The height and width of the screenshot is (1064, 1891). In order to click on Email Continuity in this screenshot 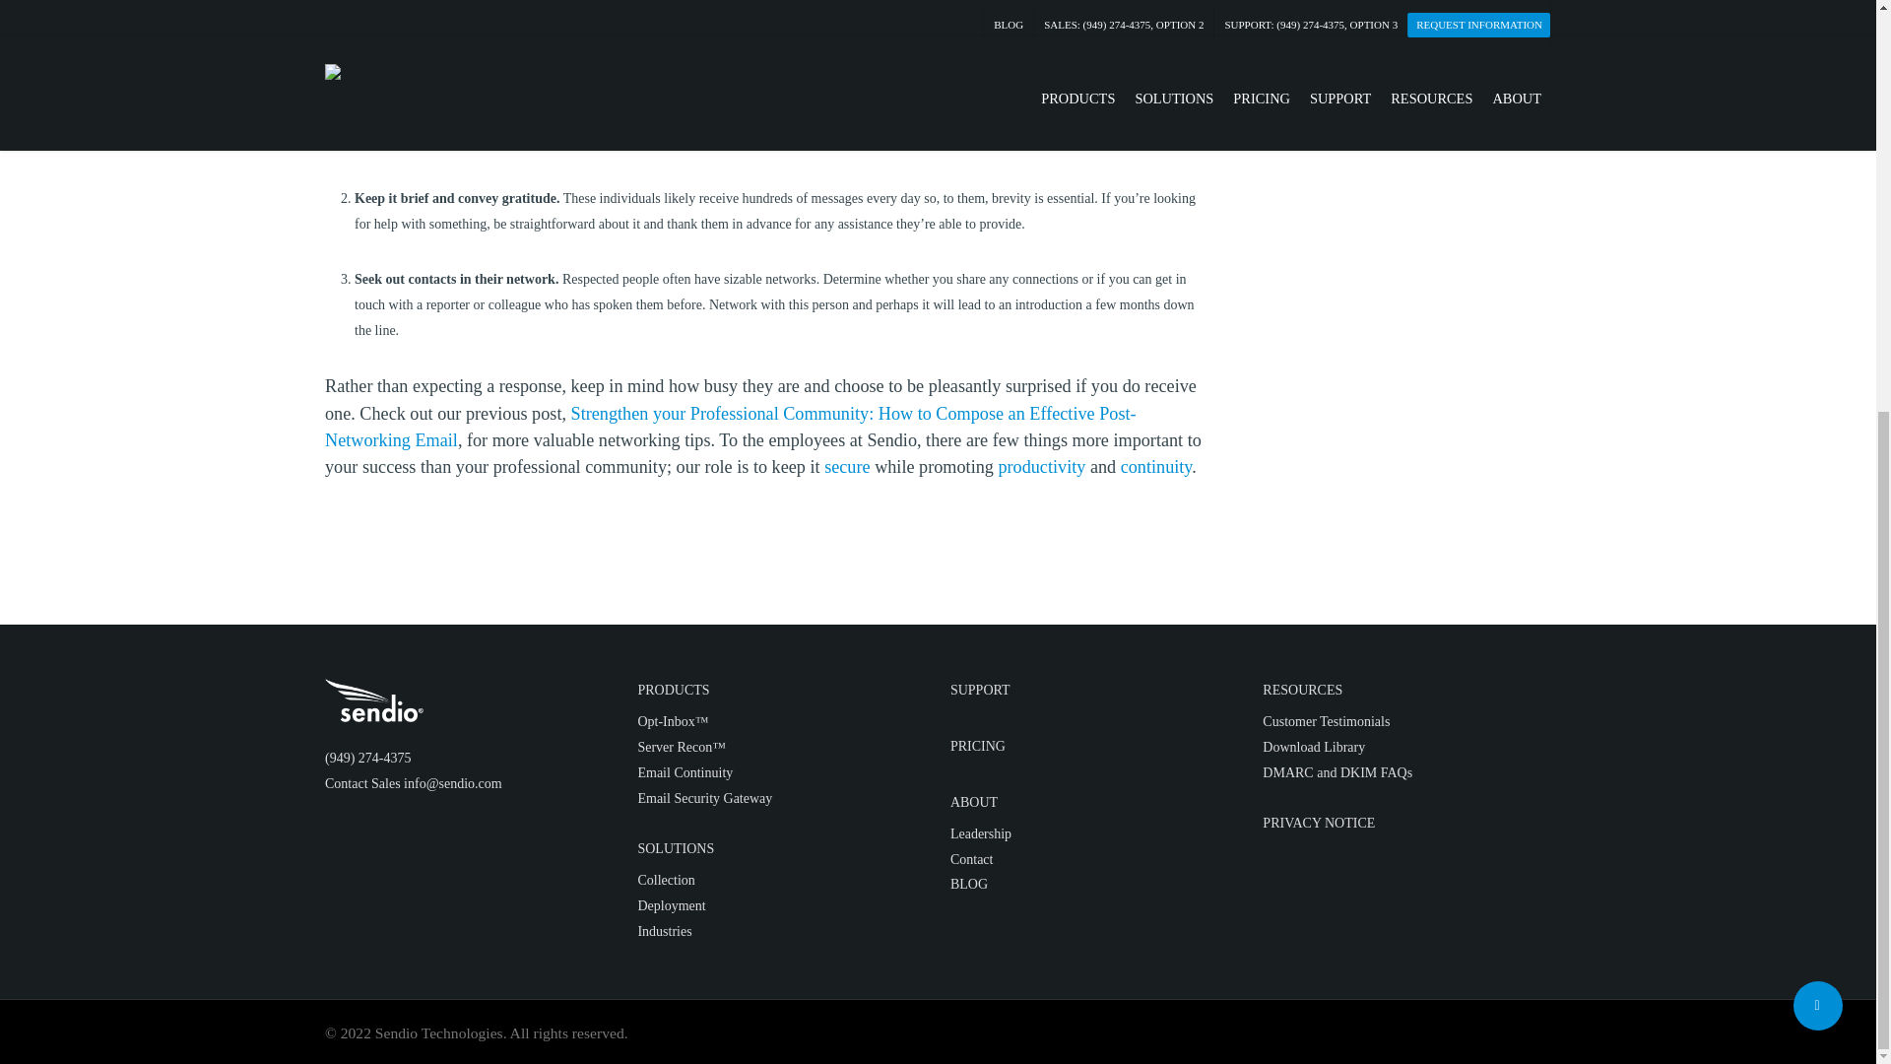, I will do `click(685, 772)`.